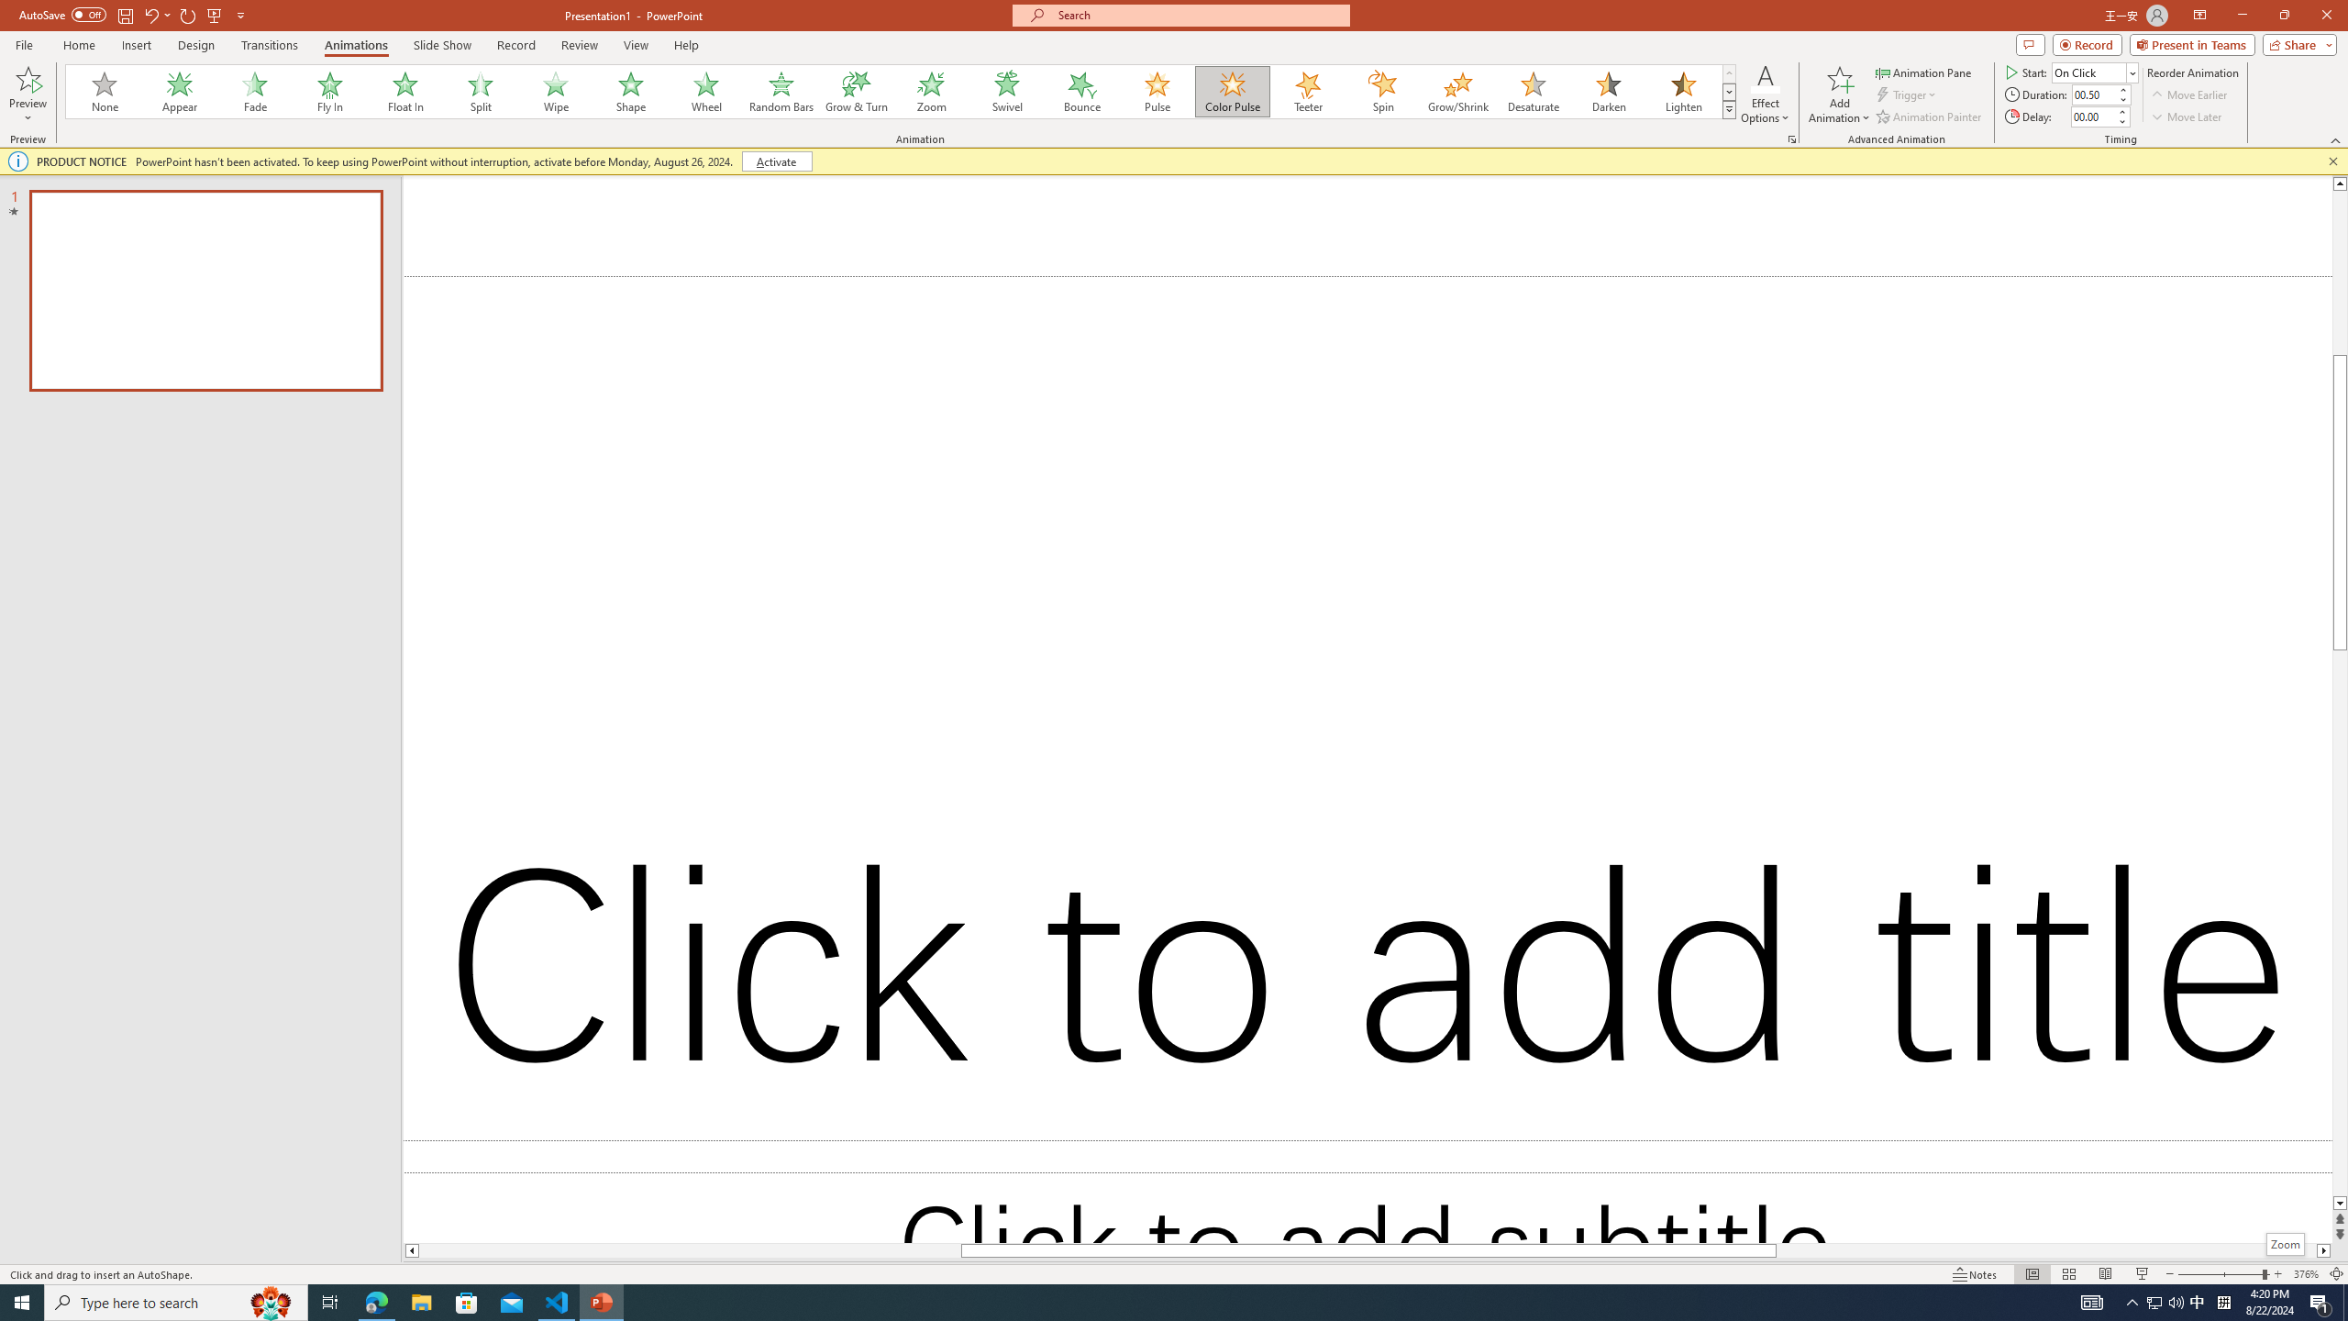 The width and height of the screenshot is (2348, 1321). Describe the element at coordinates (105, 92) in the screenshot. I see `None` at that location.